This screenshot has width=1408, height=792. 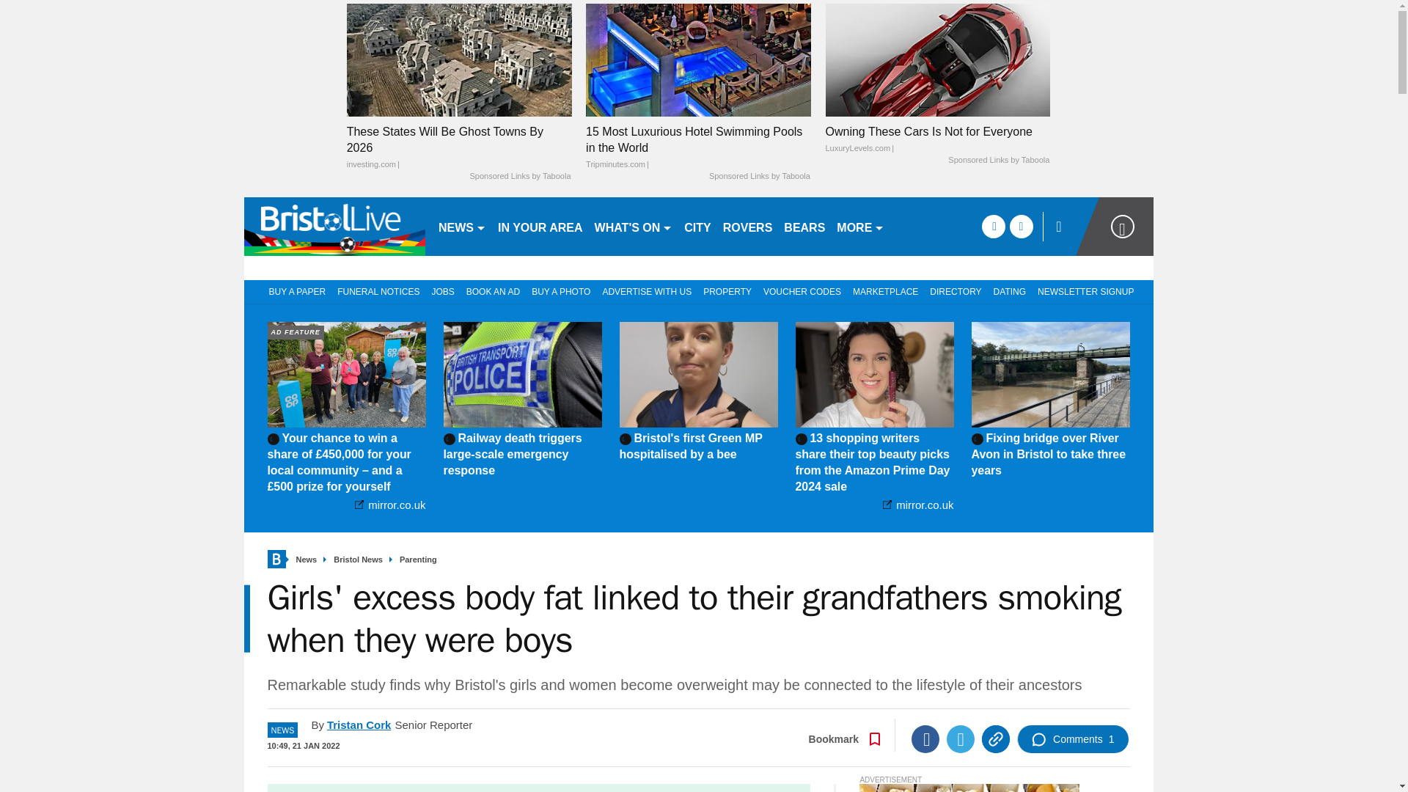 I want to click on Twitter, so click(x=960, y=739).